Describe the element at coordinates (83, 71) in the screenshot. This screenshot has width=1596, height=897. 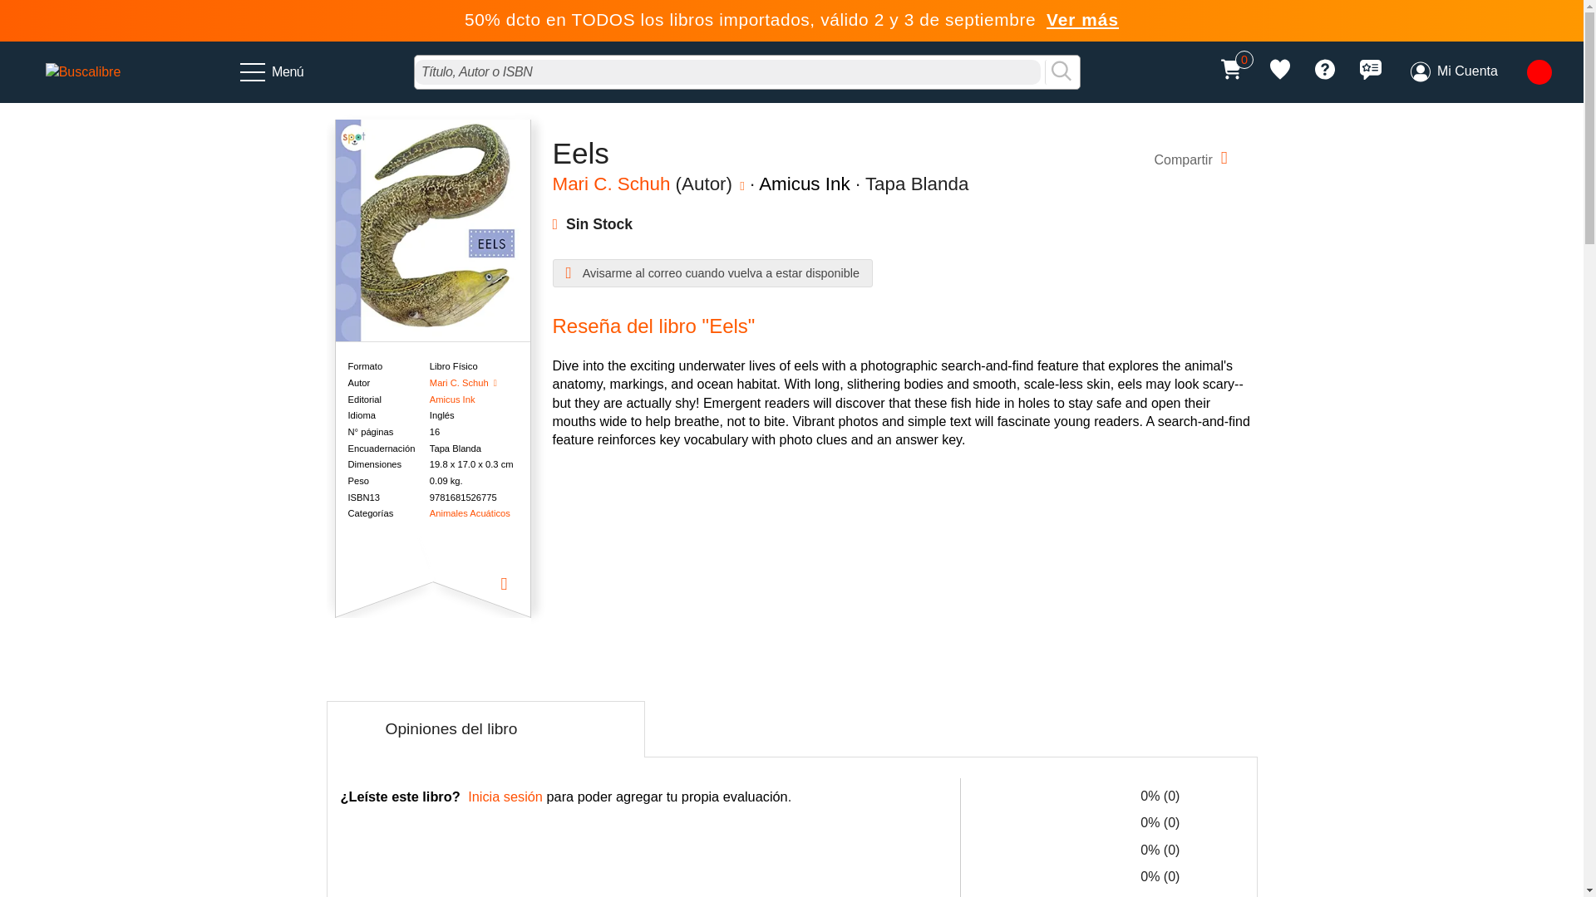
I see `Buscalibre.com` at that location.